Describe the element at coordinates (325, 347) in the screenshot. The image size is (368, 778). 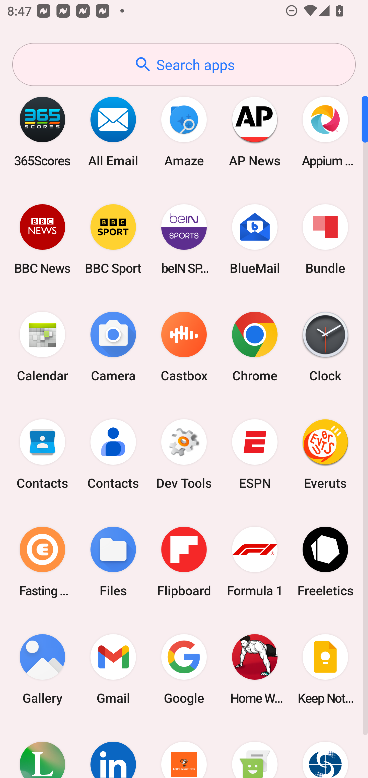
I see `Clock` at that location.